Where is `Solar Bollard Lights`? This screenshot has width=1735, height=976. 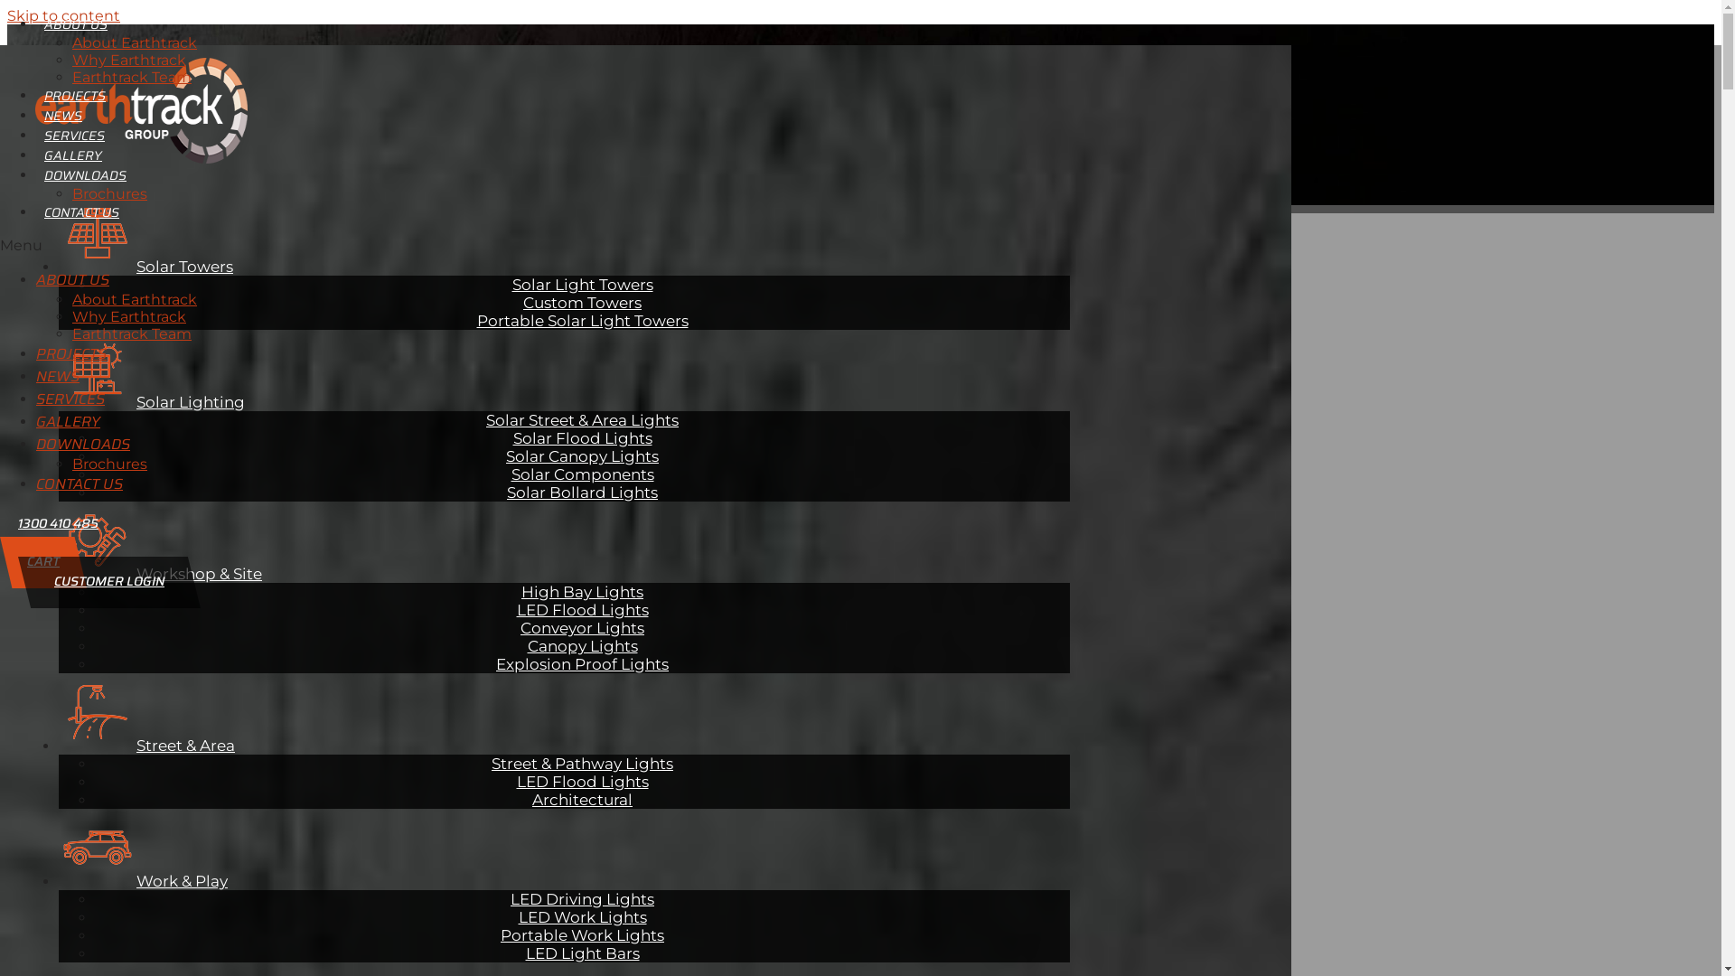 Solar Bollard Lights is located at coordinates (582, 492).